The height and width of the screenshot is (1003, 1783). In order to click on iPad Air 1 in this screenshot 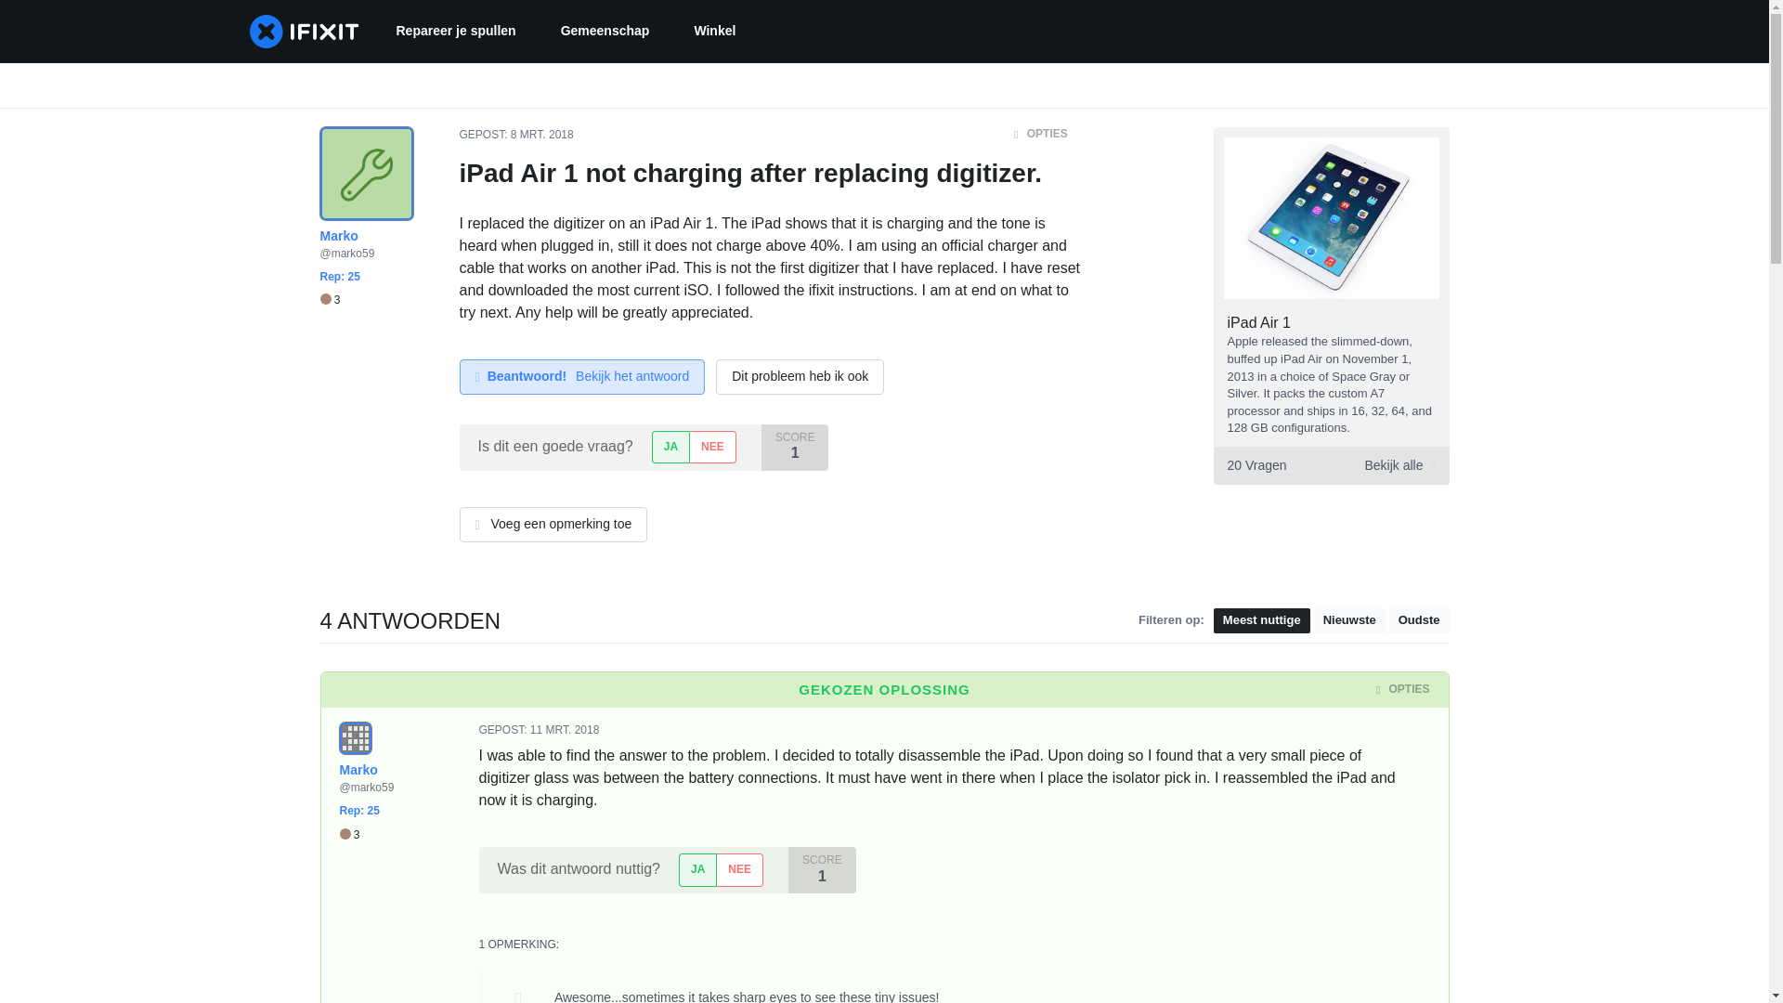, I will do `click(1259, 323)`.